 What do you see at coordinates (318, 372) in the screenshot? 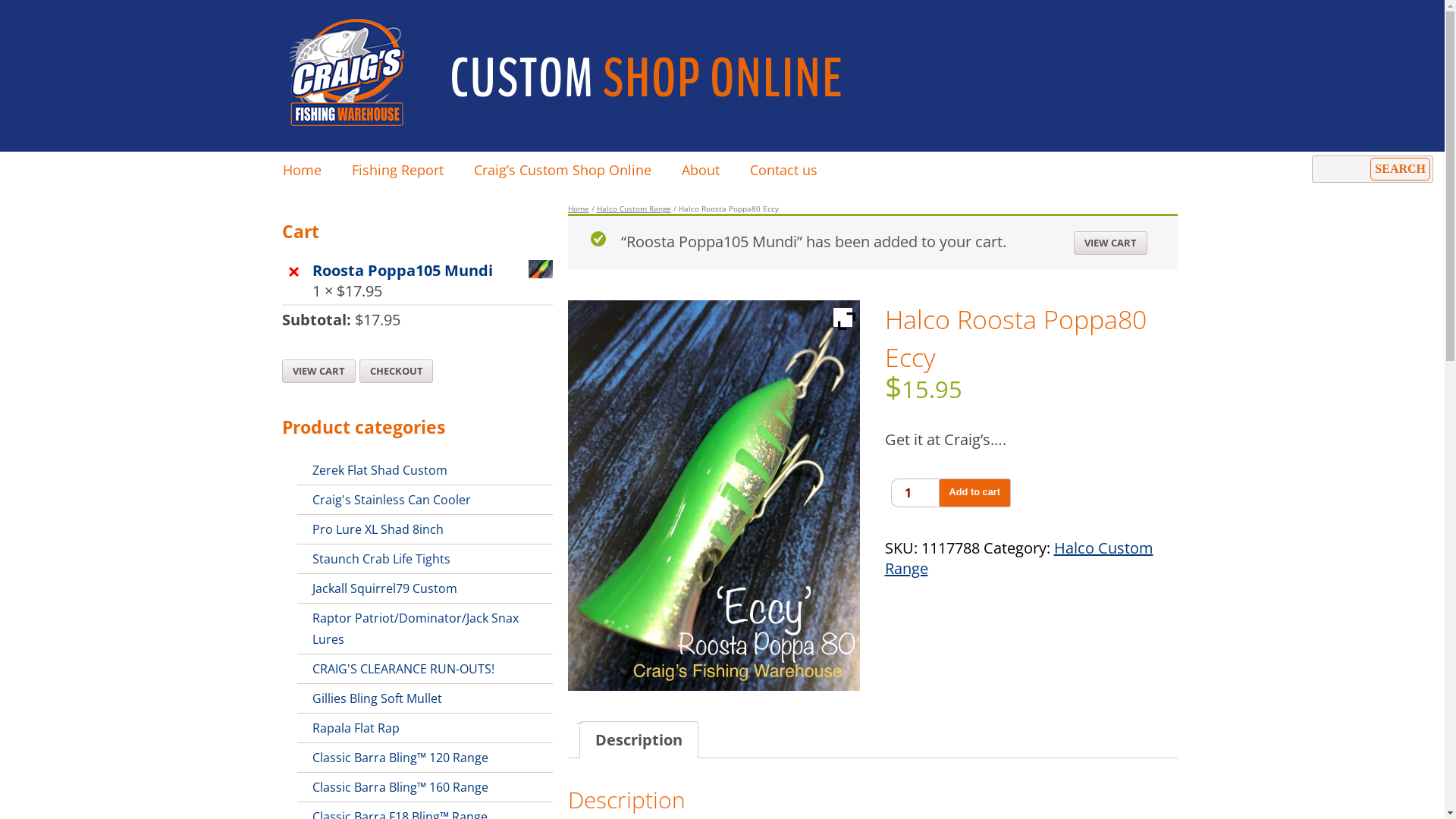
I see `VIEW CART` at bounding box center [318, 372].